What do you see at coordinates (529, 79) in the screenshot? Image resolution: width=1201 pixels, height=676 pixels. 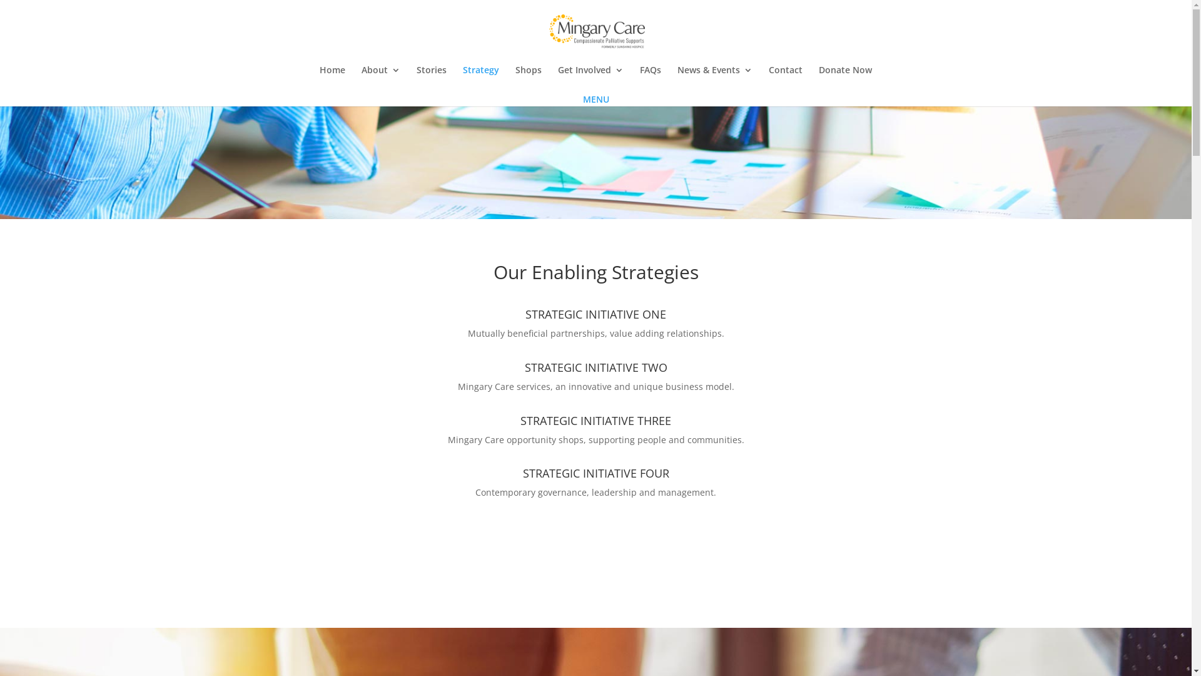 I see `Shops` at bounding box center [529, 79].